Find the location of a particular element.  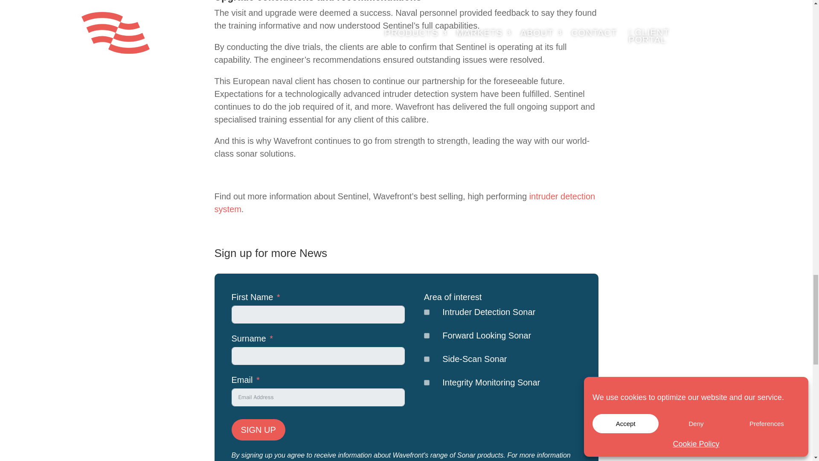

true is located at coordinates (427, 312).